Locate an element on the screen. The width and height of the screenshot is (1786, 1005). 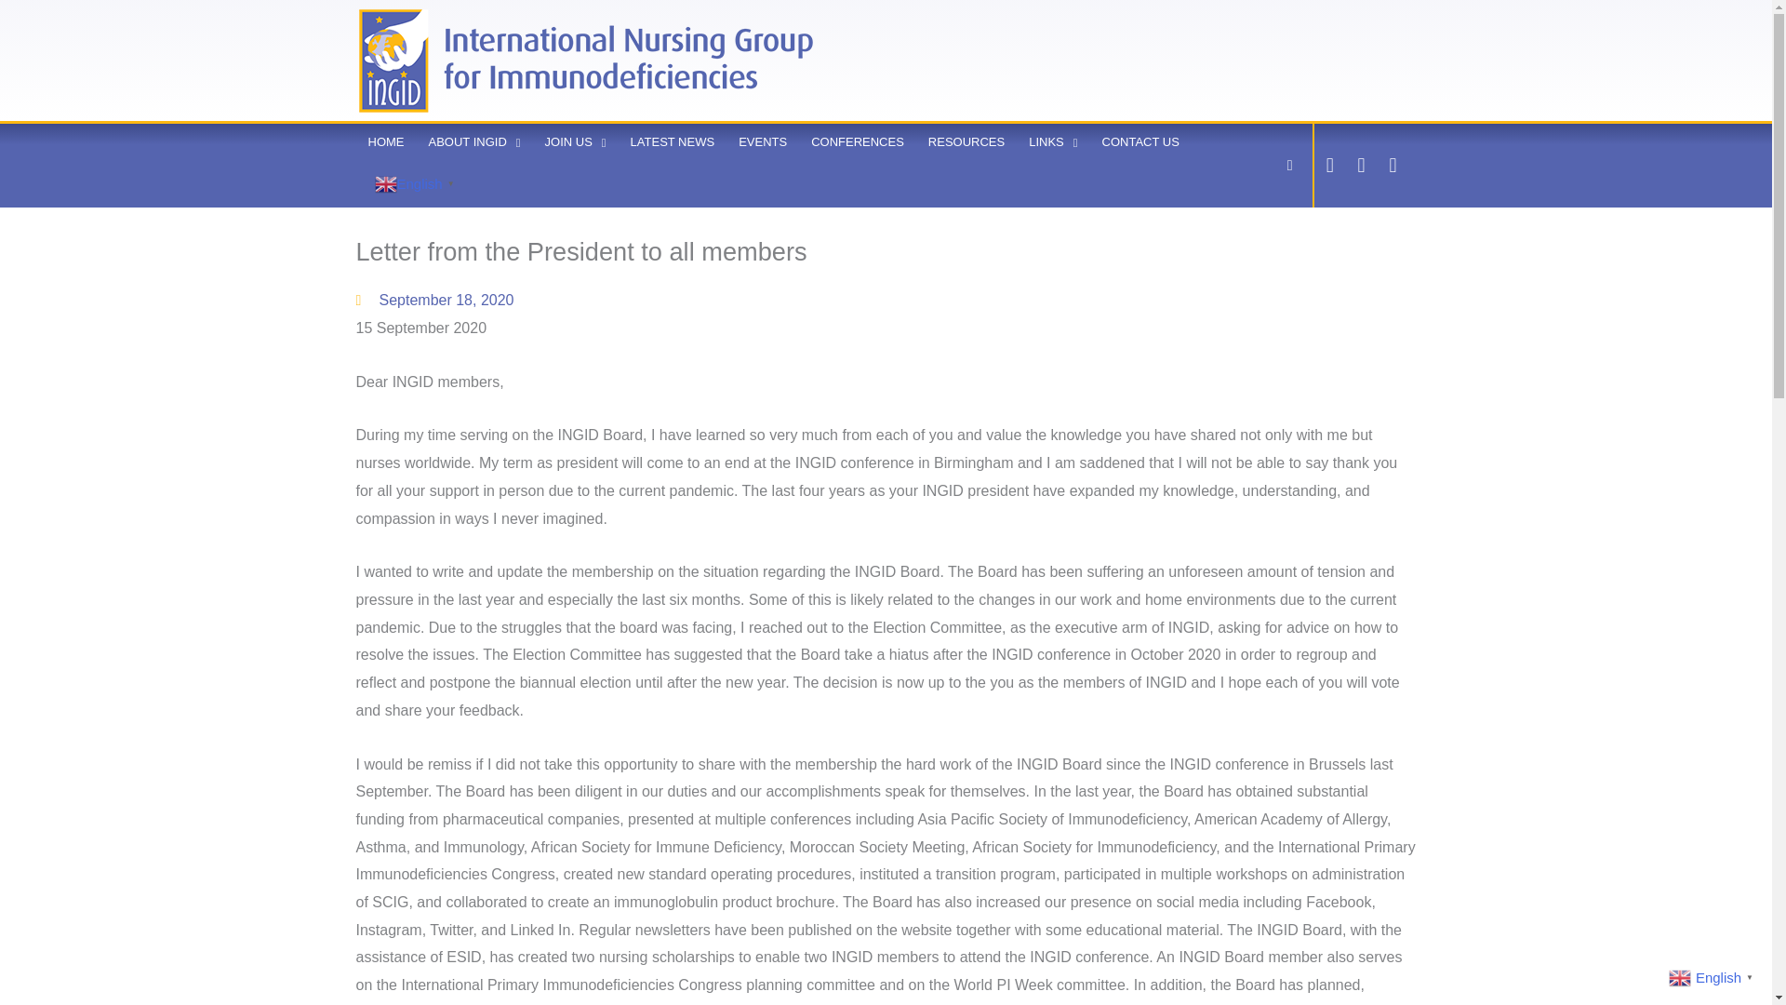
CONTACT US is located at coordinates (1140, 141).